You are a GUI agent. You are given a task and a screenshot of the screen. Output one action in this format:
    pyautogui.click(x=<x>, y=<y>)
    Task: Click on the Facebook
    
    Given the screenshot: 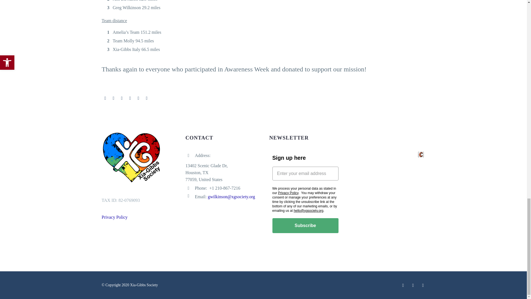 What is the action you would take?
    pyautogui.click(x=105, y=98)
    